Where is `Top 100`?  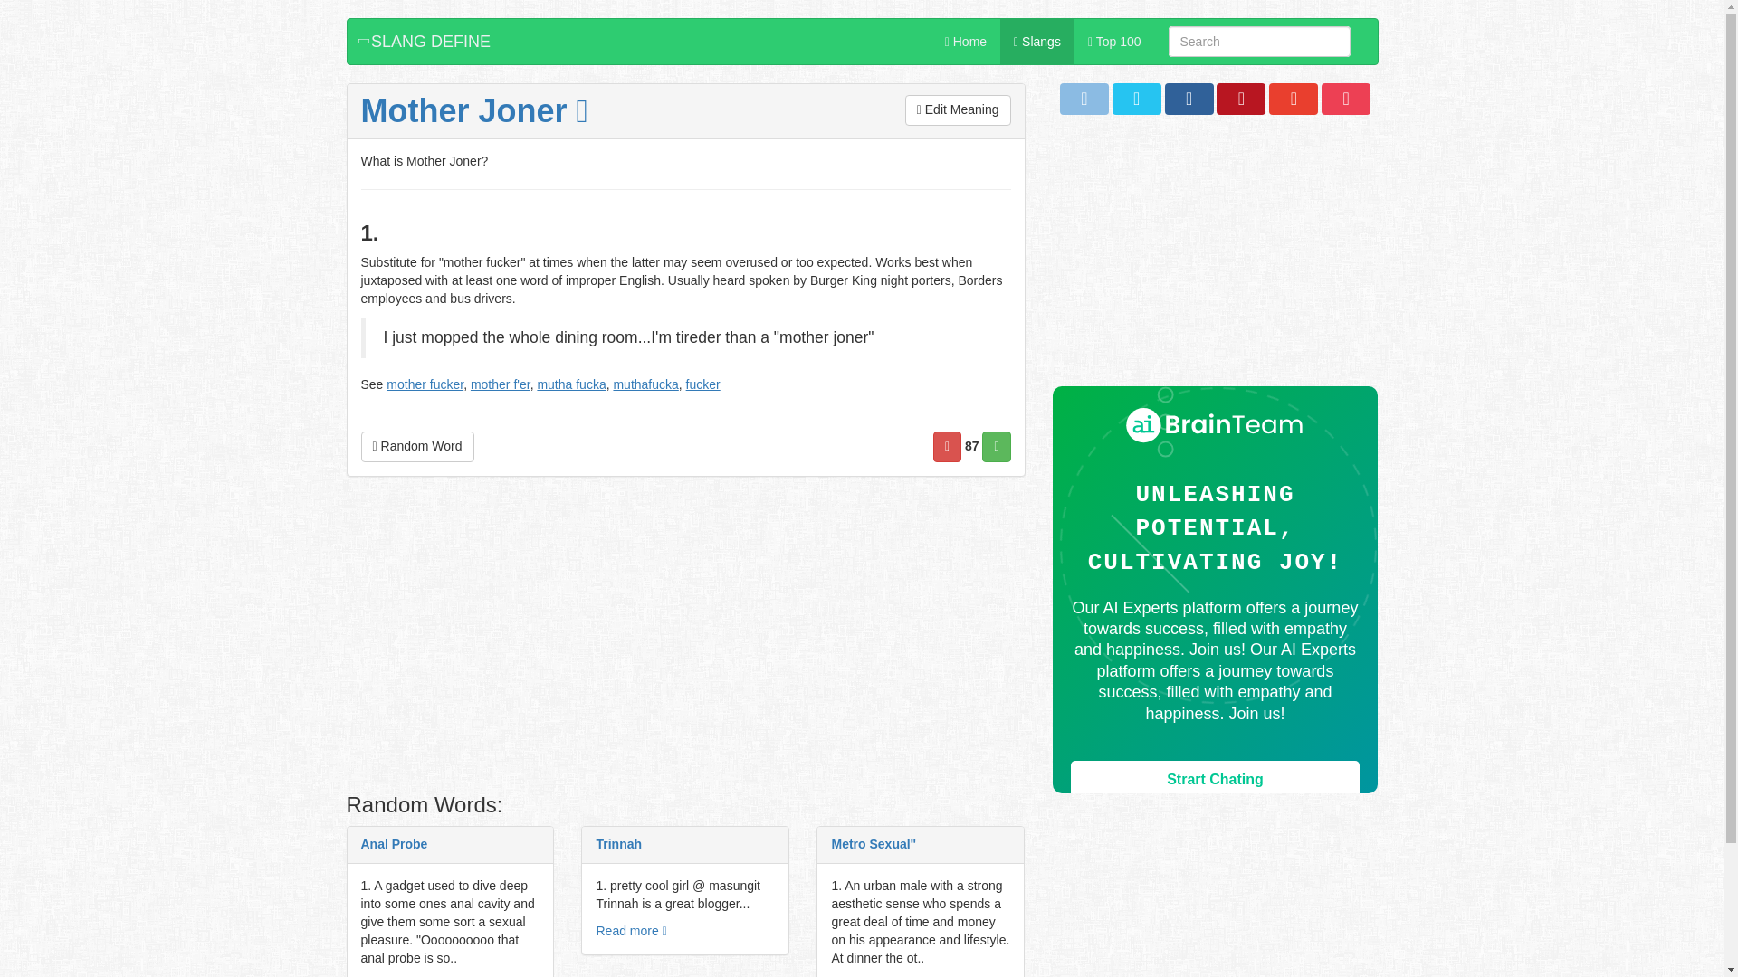 Top 100 is located at coordinates (1114, 42).